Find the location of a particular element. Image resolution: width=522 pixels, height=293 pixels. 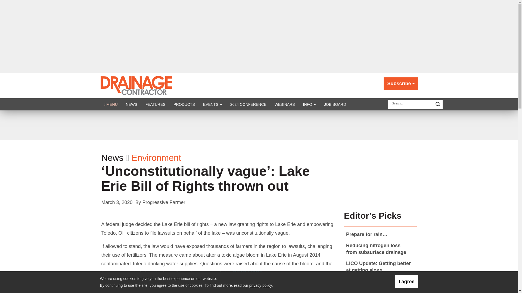

WEBINARS is located at coordinates (285, 104).